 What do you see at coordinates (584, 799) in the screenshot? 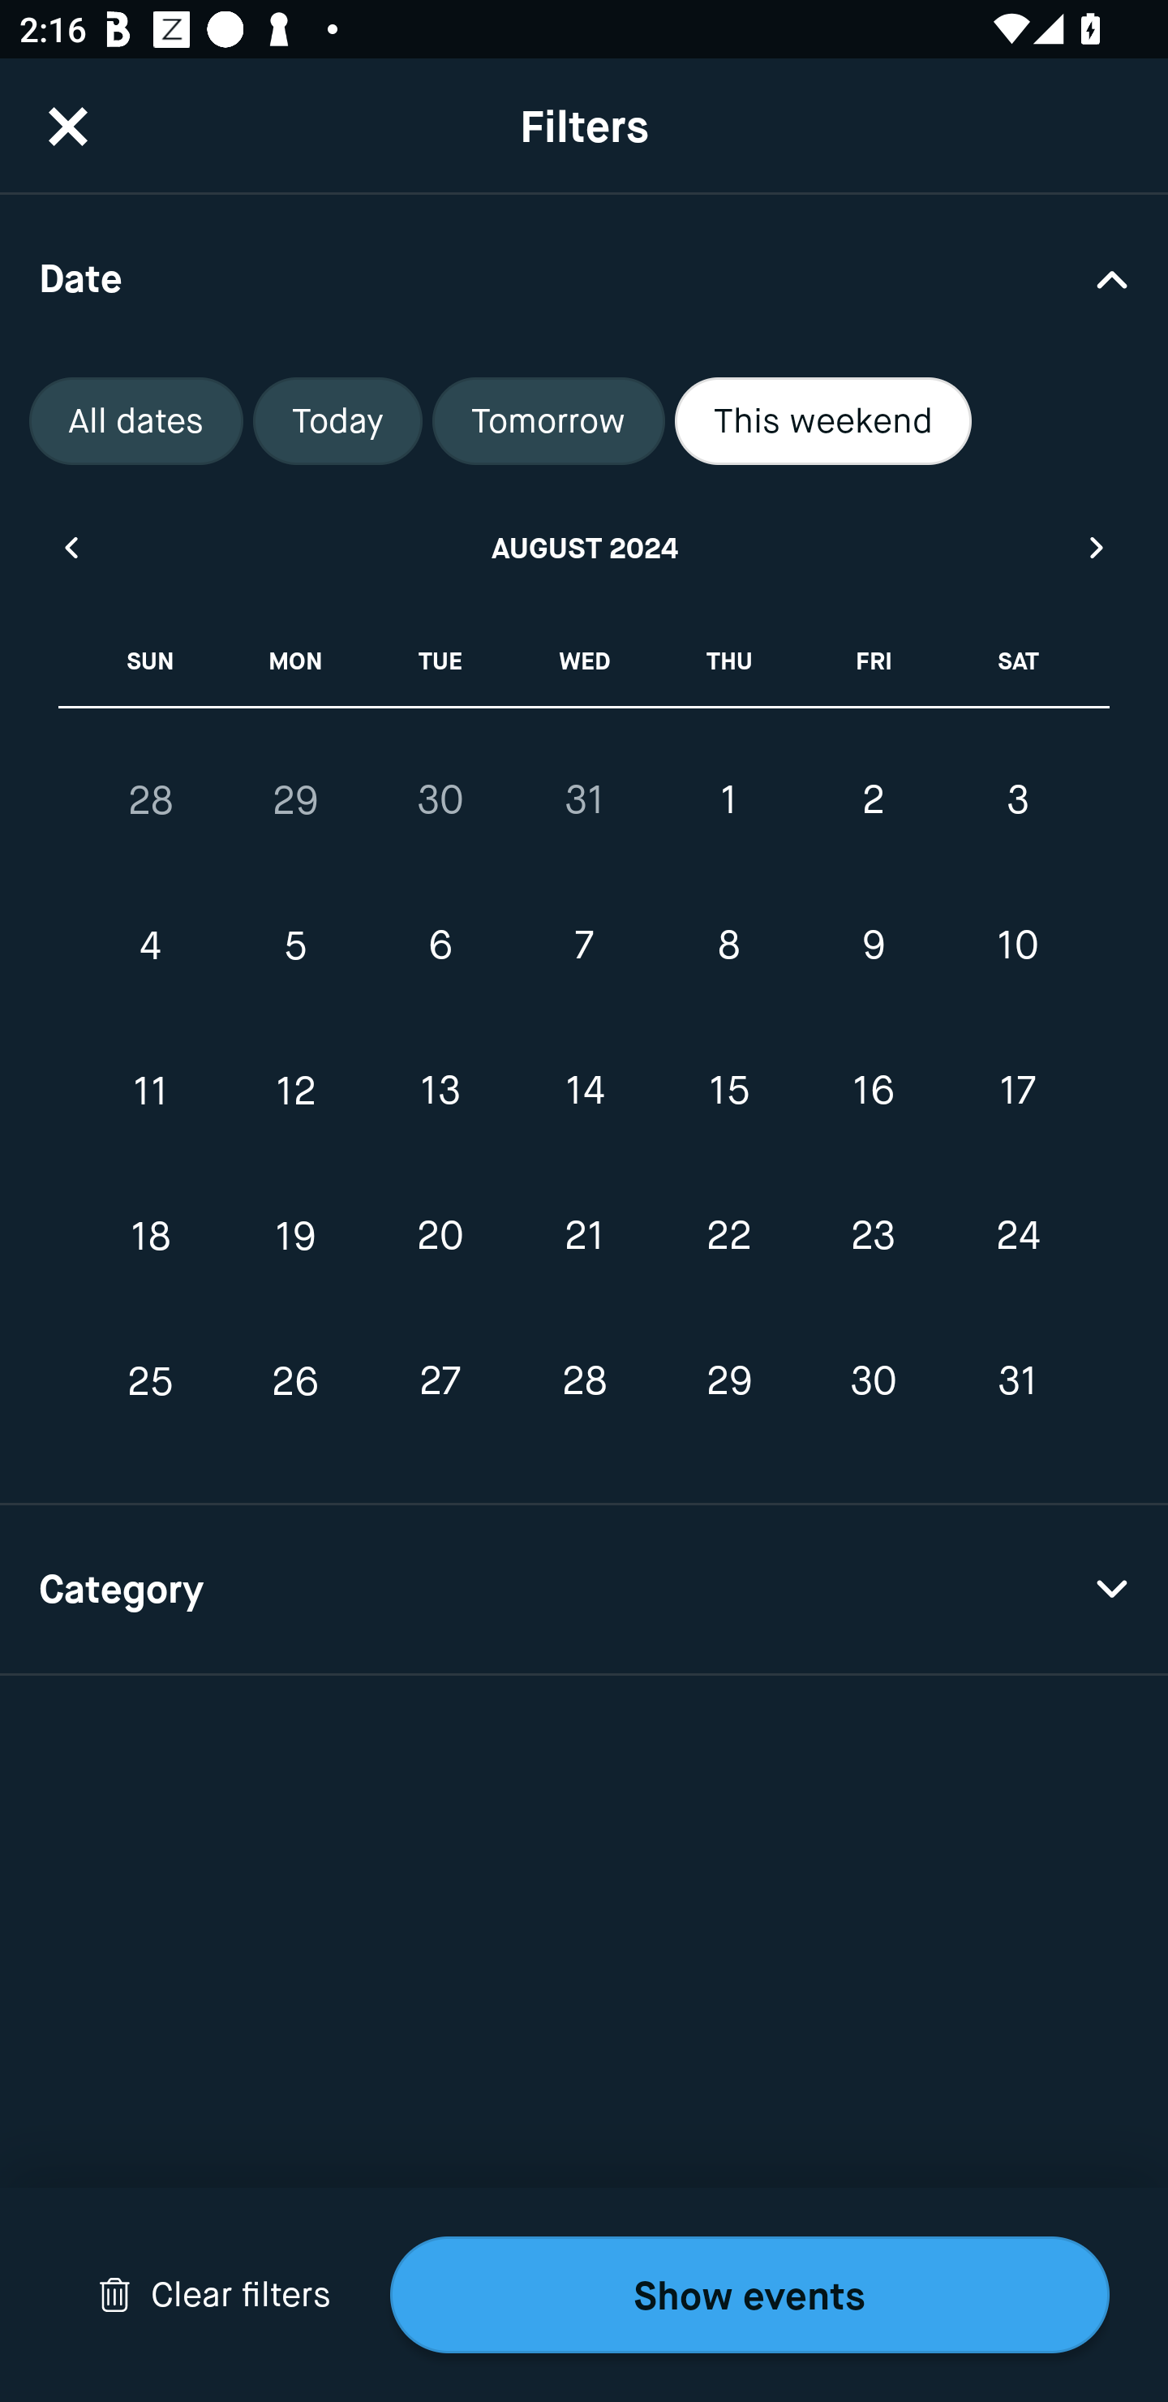
I see `31` at bounding box center [584, 799].